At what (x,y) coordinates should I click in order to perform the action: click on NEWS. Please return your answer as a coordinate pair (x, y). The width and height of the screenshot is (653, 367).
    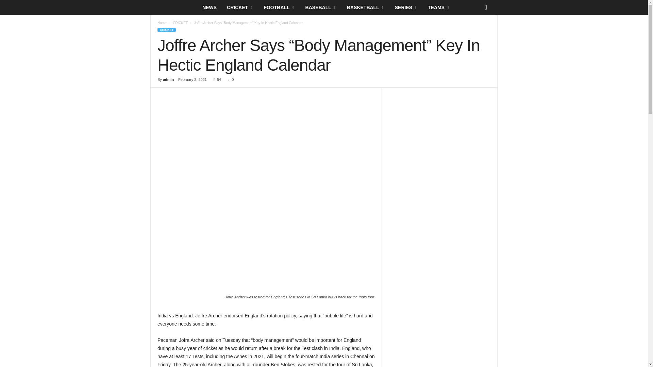
    Looking at the image, I should click on (210, 7).